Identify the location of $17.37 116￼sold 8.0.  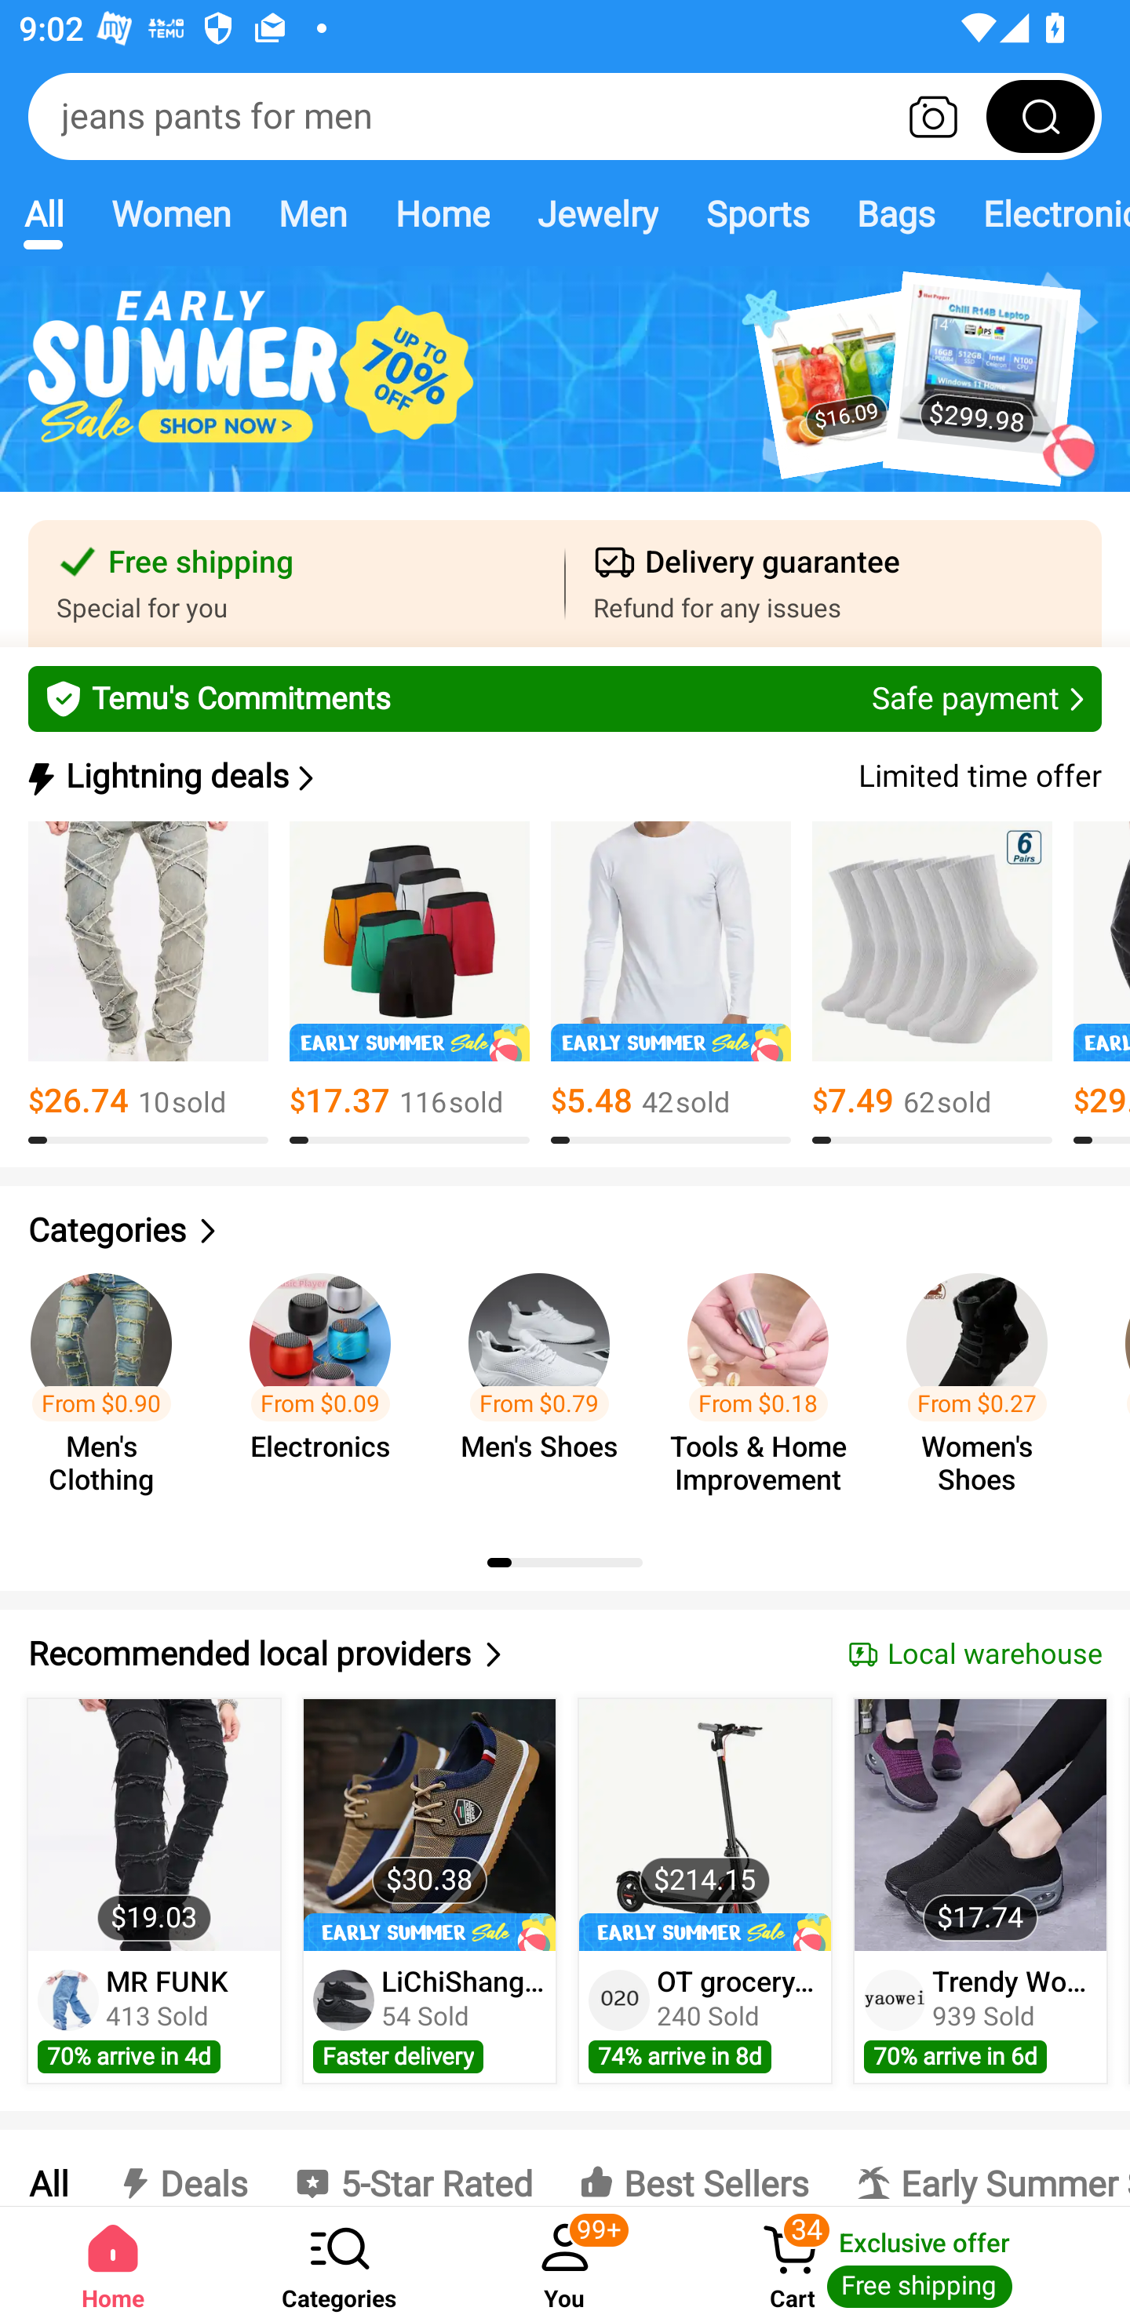
(410, 983).